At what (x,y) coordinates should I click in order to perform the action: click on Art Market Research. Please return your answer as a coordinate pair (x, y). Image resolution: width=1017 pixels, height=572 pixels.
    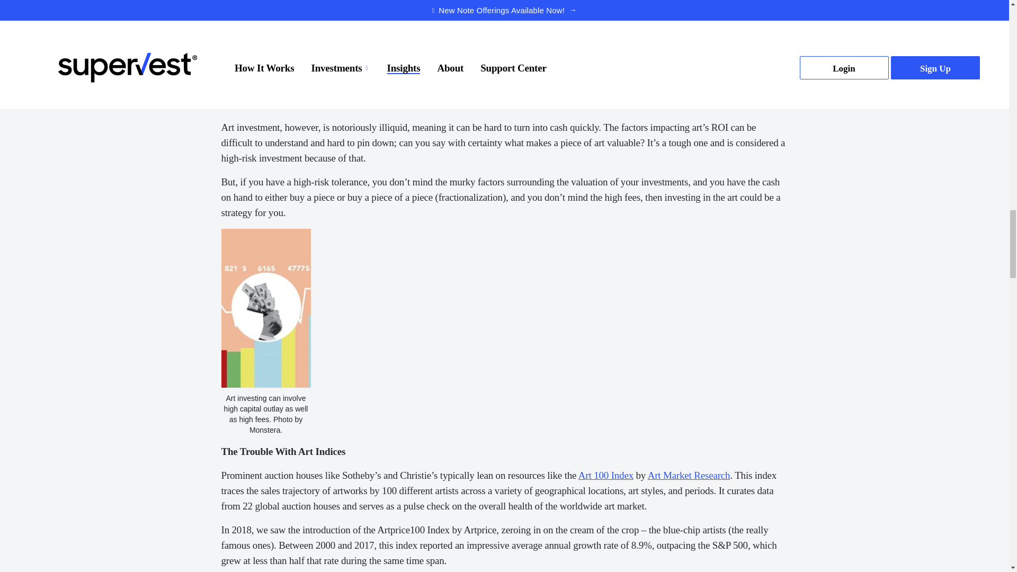
    Looking at the image, I should click on (689, 475).